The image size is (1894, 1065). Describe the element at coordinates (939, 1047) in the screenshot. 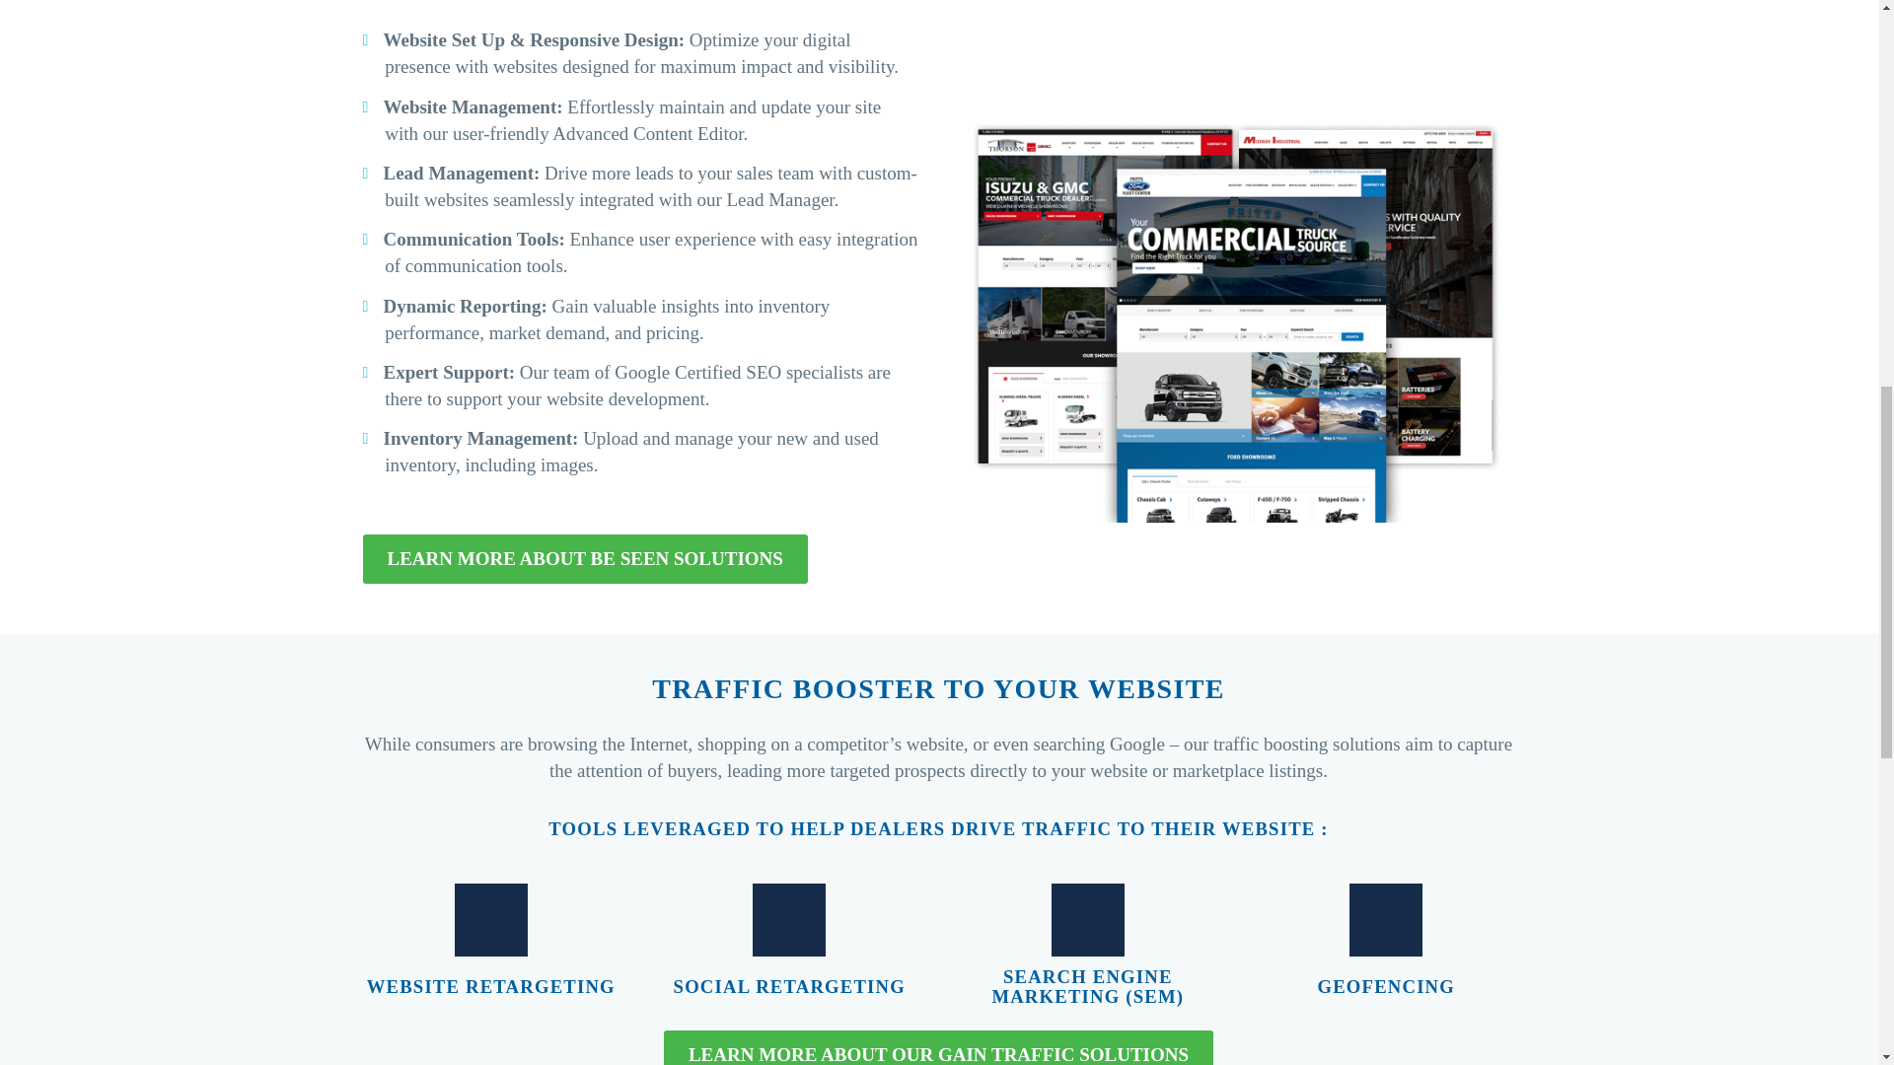

I see `LEARN MORE ABOUT OUR GAIN TRAFFIC SOLUTIONS` at that location.